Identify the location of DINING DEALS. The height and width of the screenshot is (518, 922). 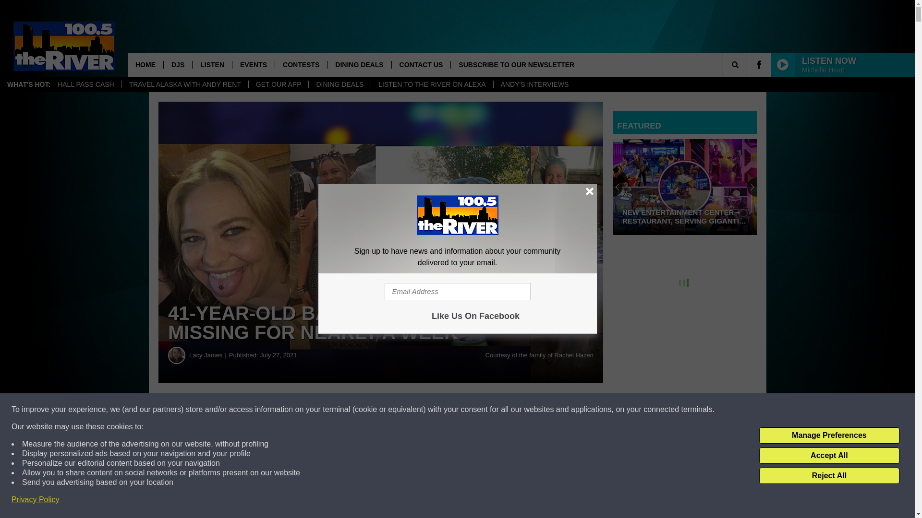
(339, 84).